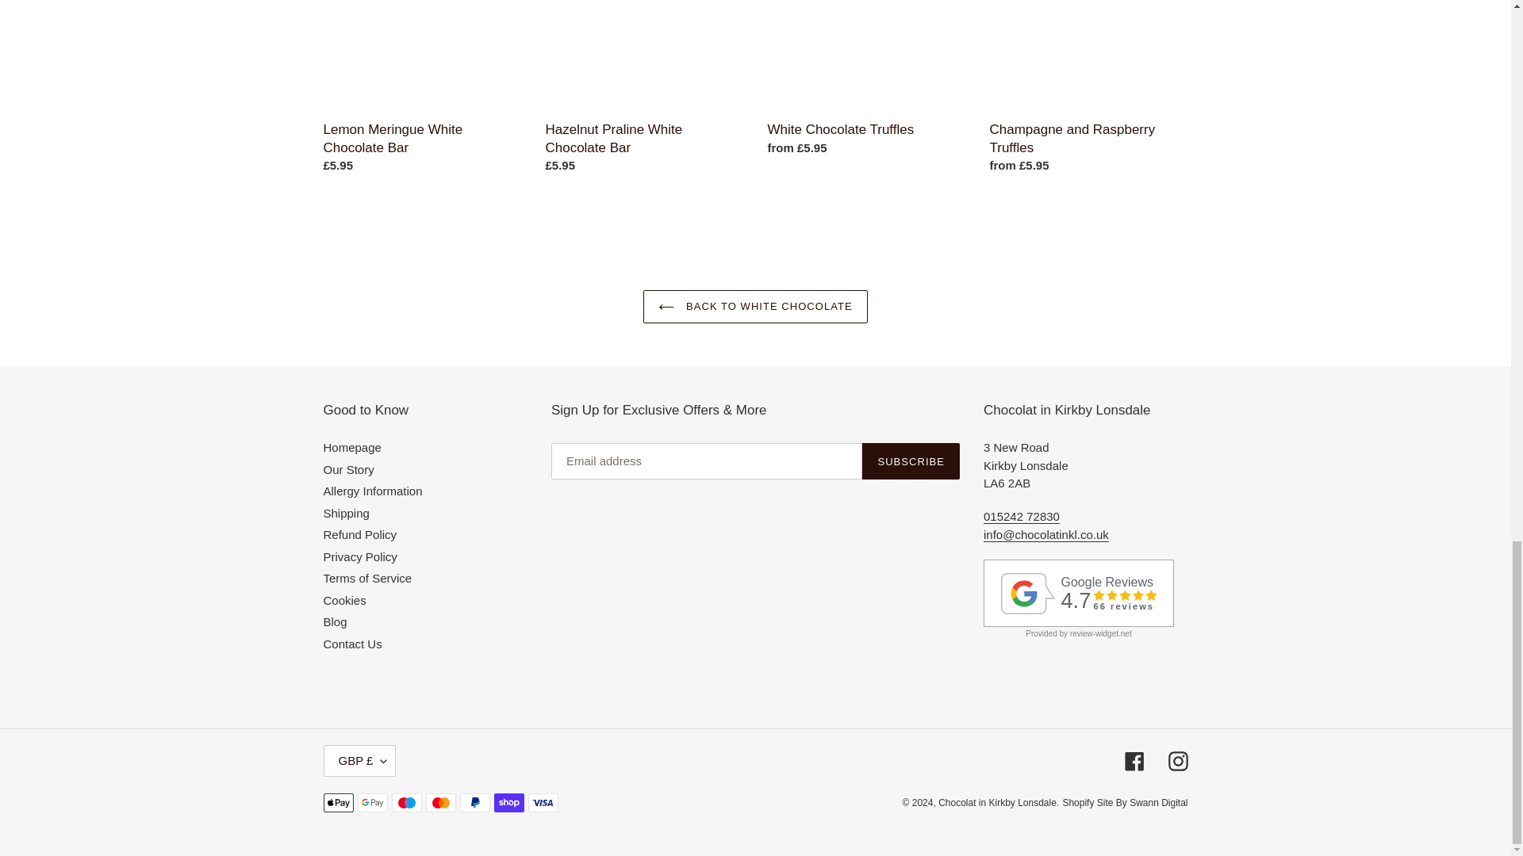 This screenshot has width=1523, height=856. Describe the element at coordinates (1045, 534) in the screenshot. I see `Contact` at that location.